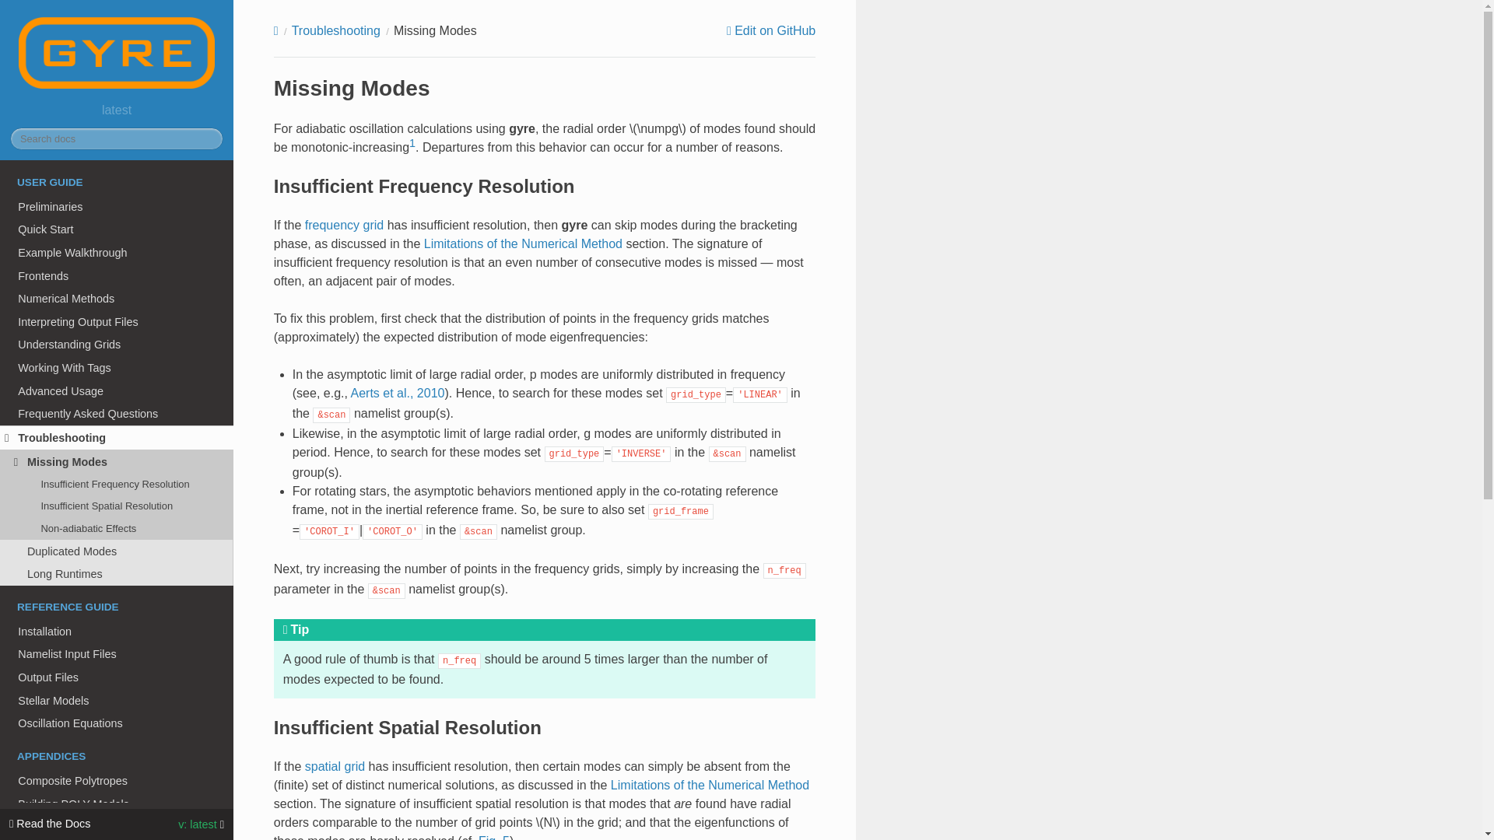 The width and height of the screenshot is (1494, 840). I want to click on Output Files, so click(117, 677).